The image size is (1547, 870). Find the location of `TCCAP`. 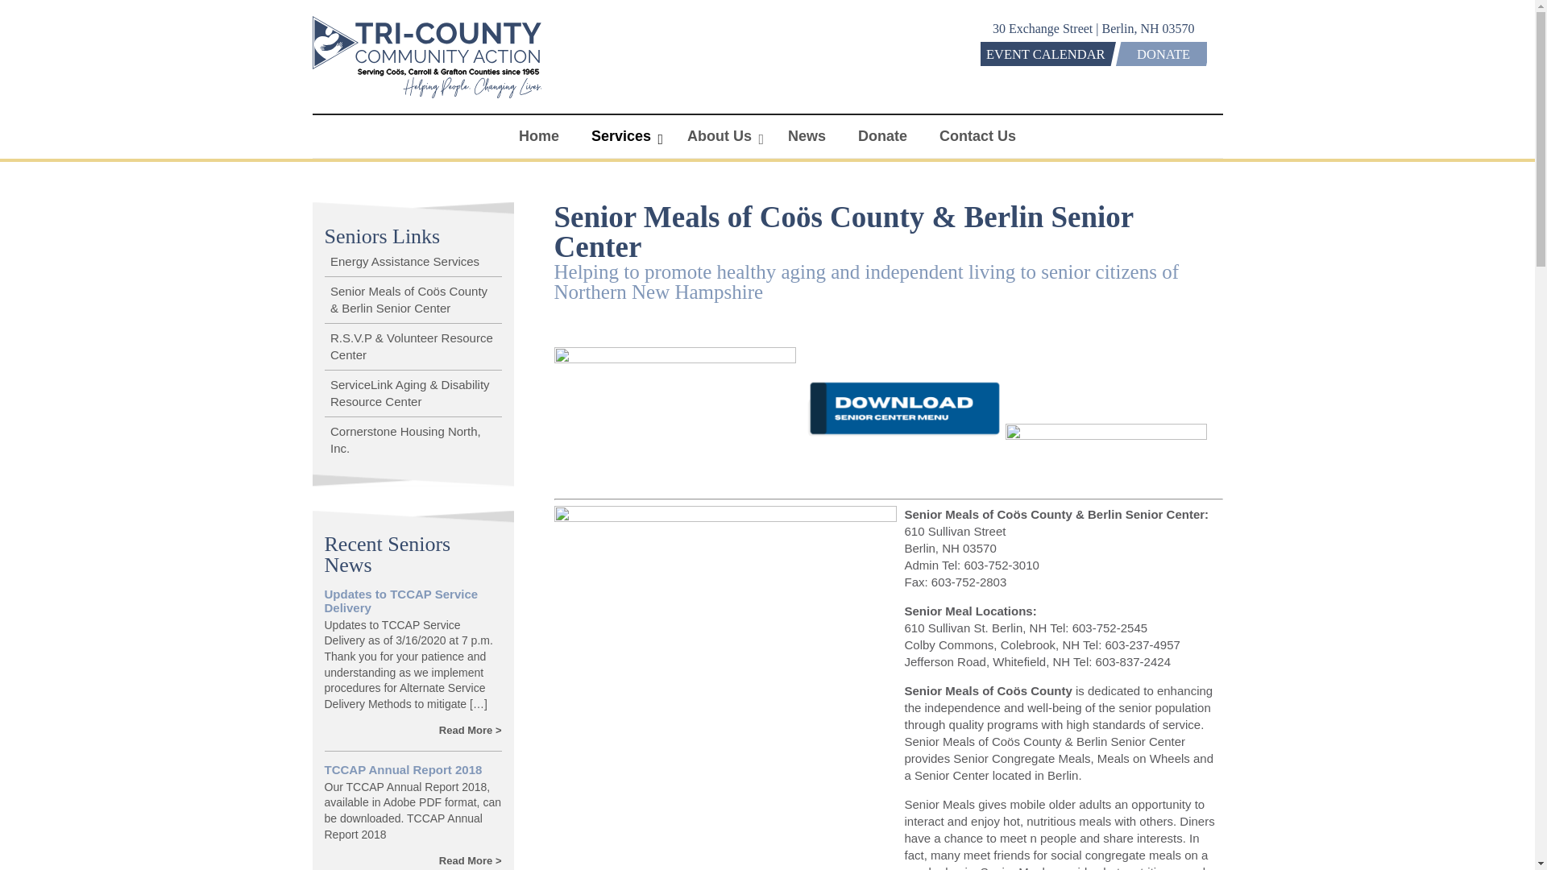

TCCAP is located at coordinates (427, 97).